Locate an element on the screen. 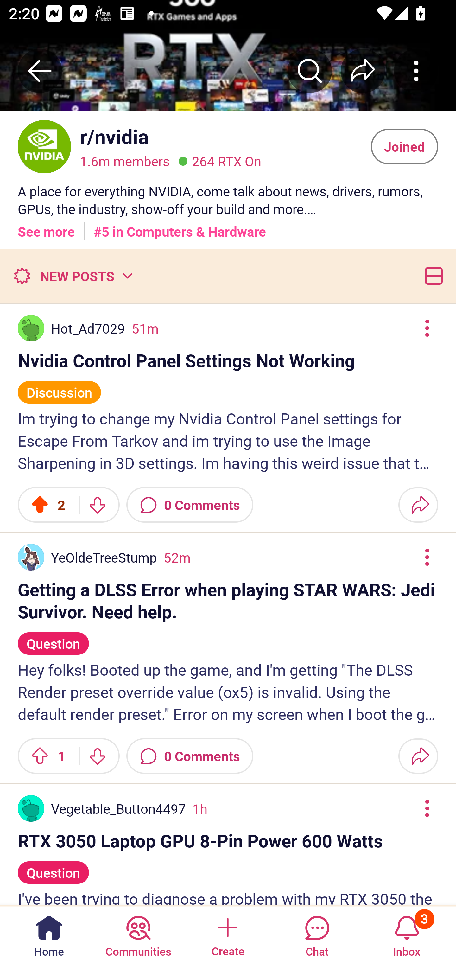 Image resolution: width=456 pixels, height=963 pixels. More community actions is located at coordinates (416, 71).